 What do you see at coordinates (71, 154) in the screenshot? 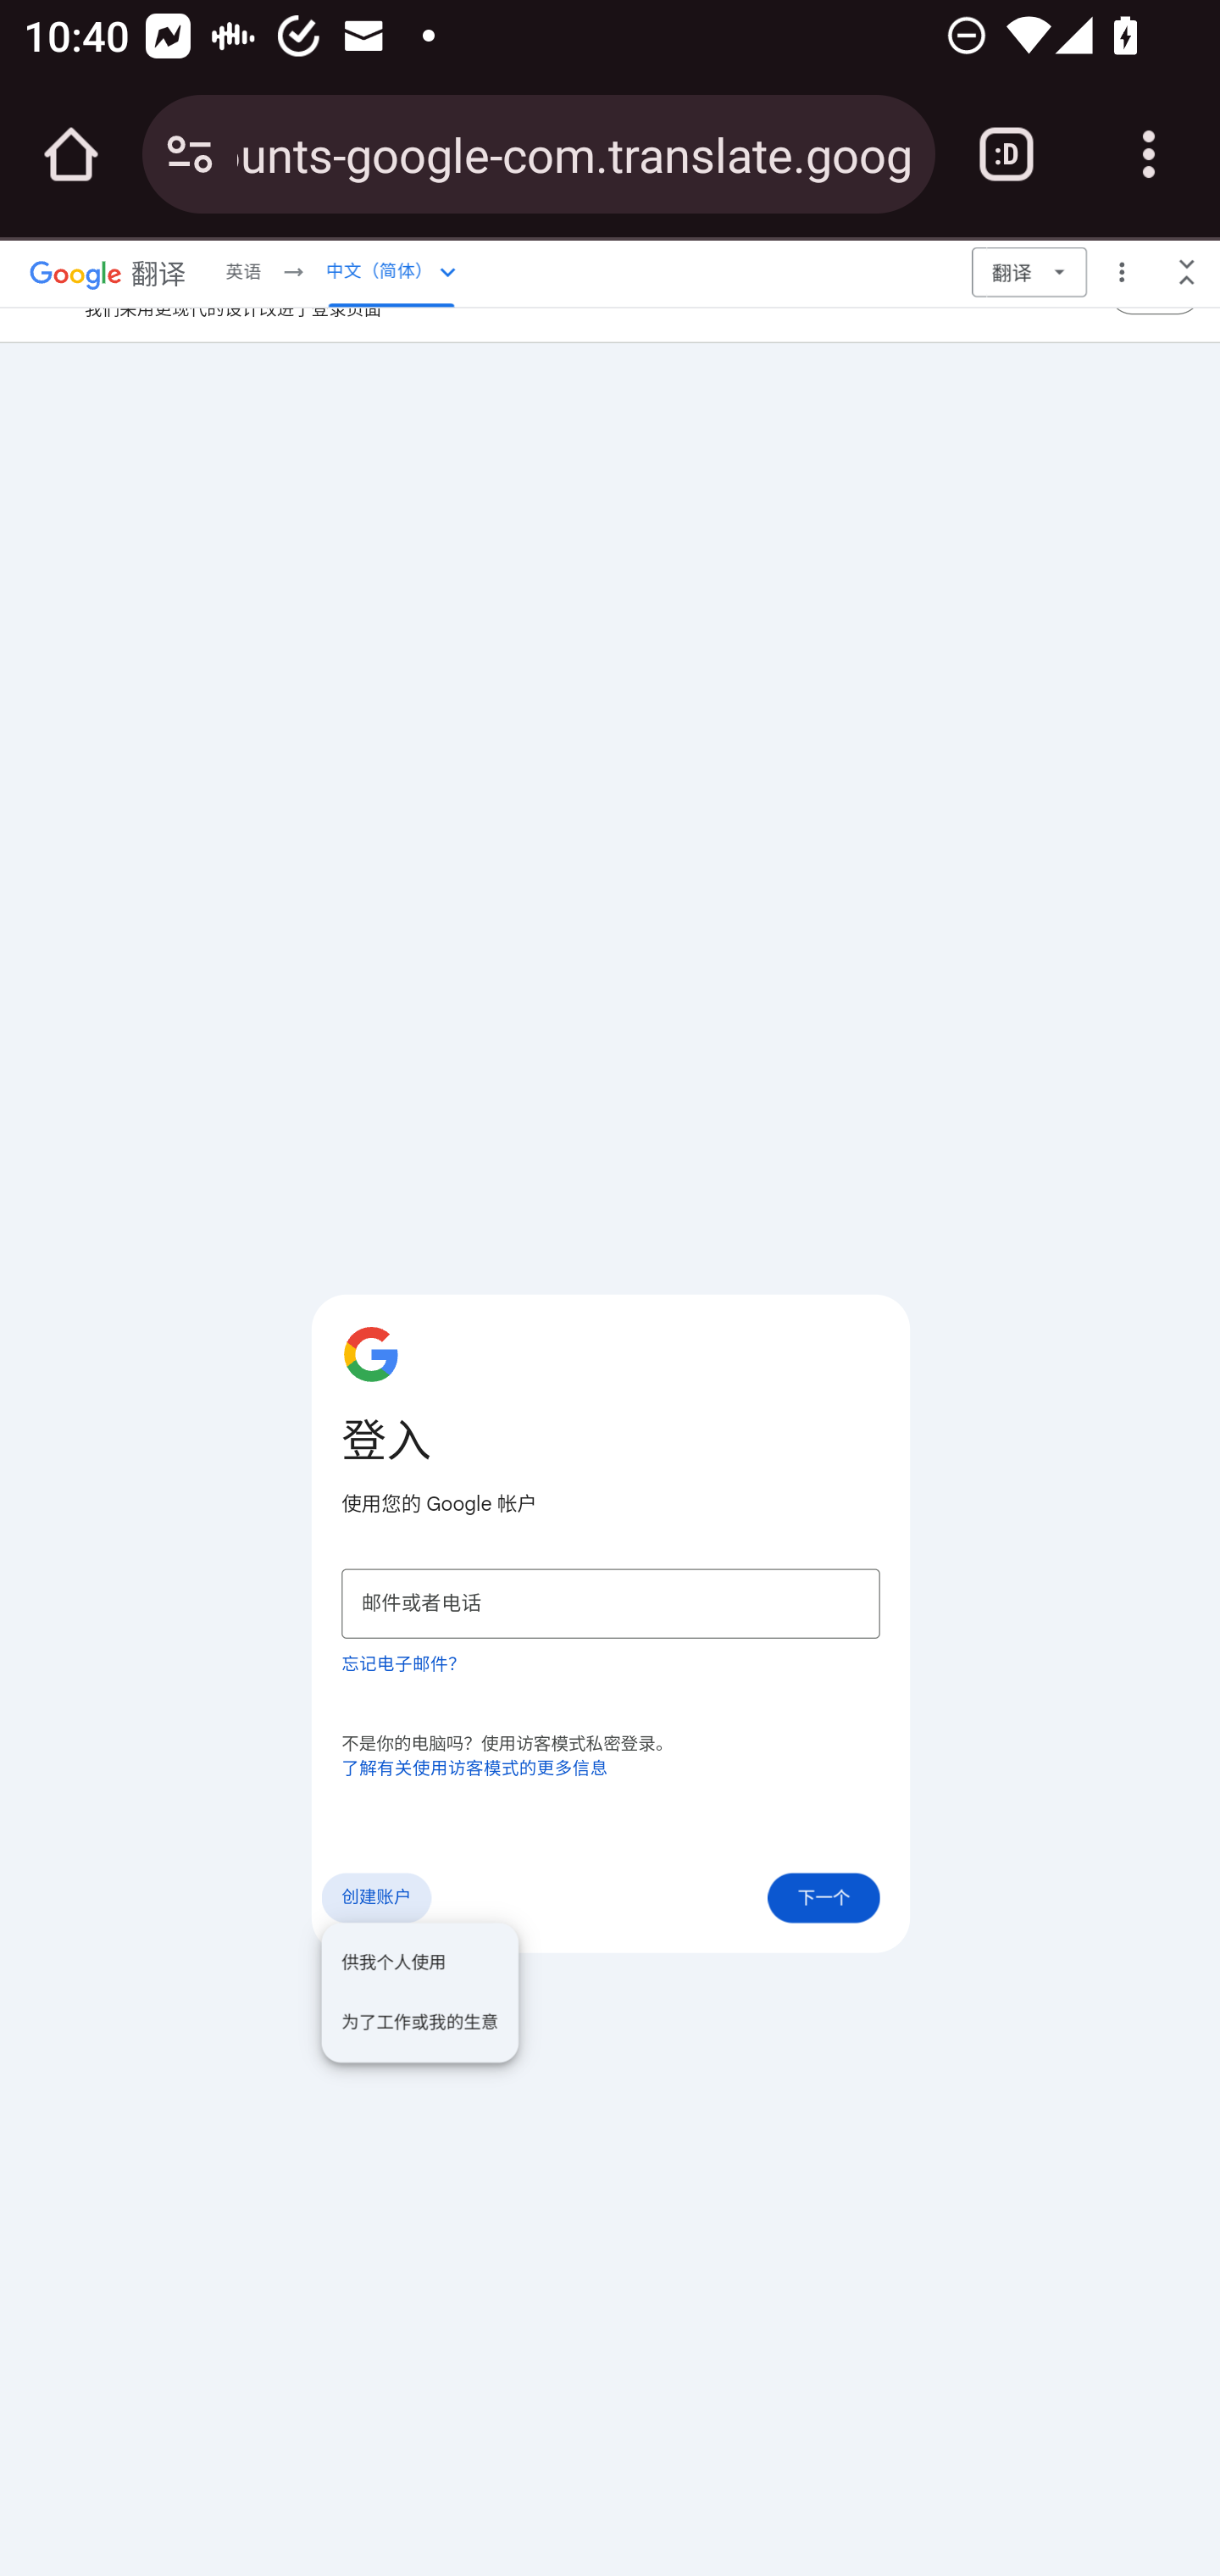
I see `Open the home page` at bounding box center [71, 154].